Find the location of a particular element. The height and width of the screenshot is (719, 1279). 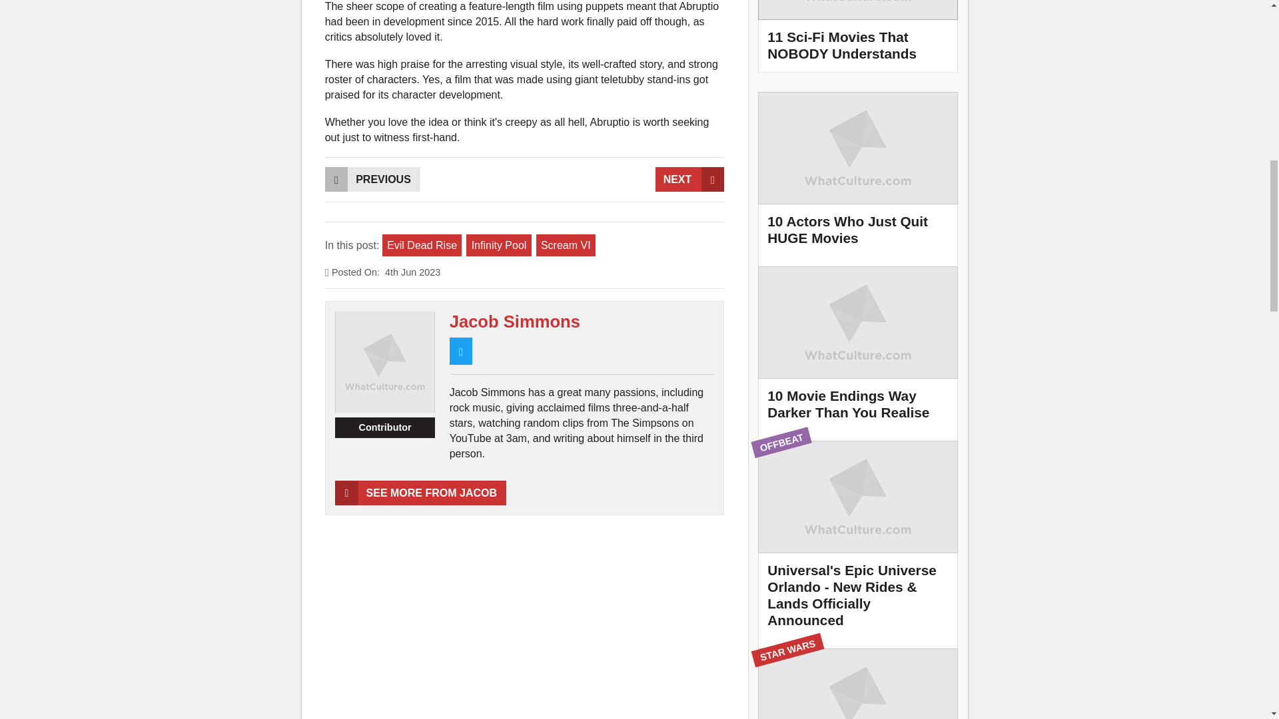

10 Huge Star Wars Moments That Happened In The Background is located at coordinates (858, 684).